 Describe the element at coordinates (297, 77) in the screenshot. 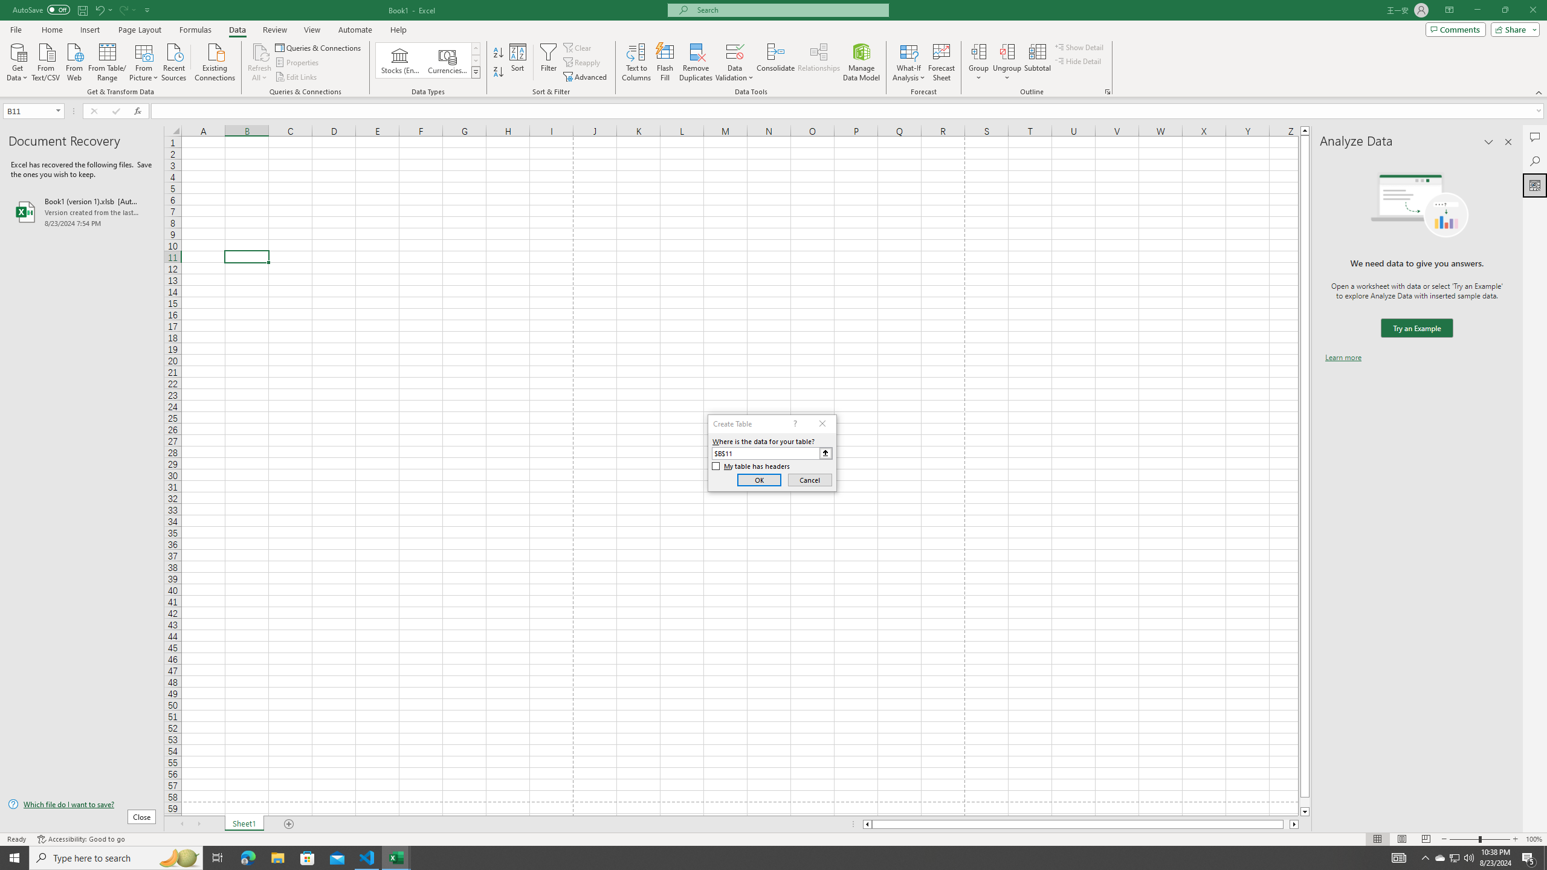

I see `Edit Links` at that location.